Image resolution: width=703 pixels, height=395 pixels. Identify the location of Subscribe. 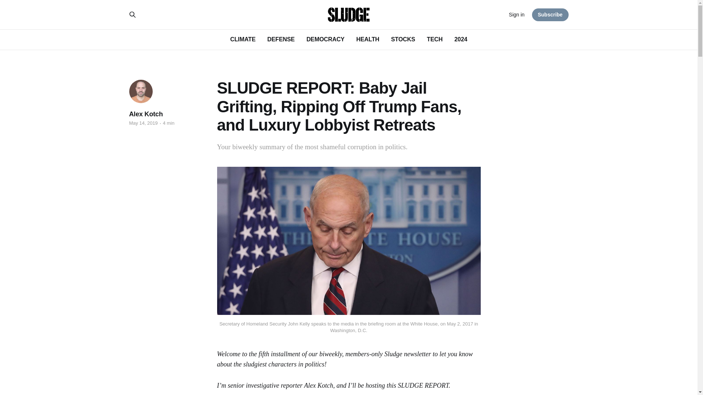
(550, 14).